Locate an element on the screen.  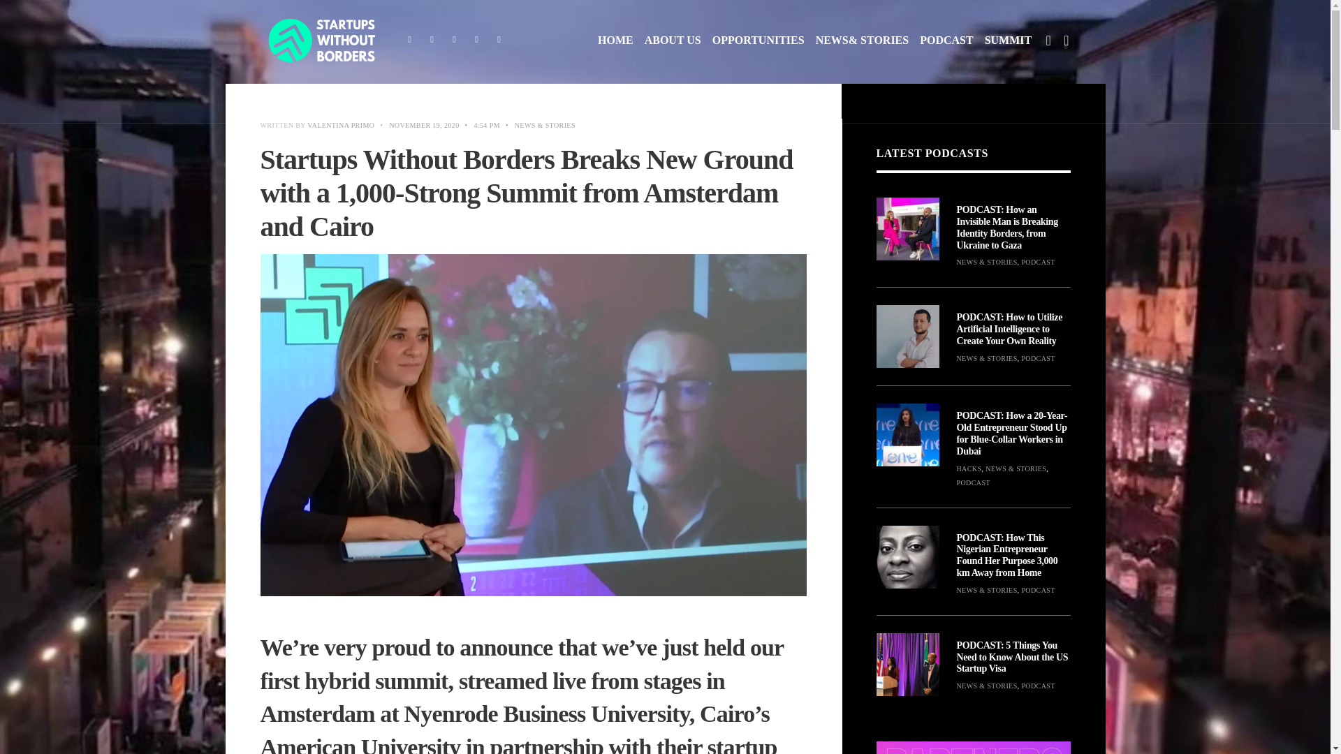
Posts by Valentina Primo is located at coordinates (340, 124).